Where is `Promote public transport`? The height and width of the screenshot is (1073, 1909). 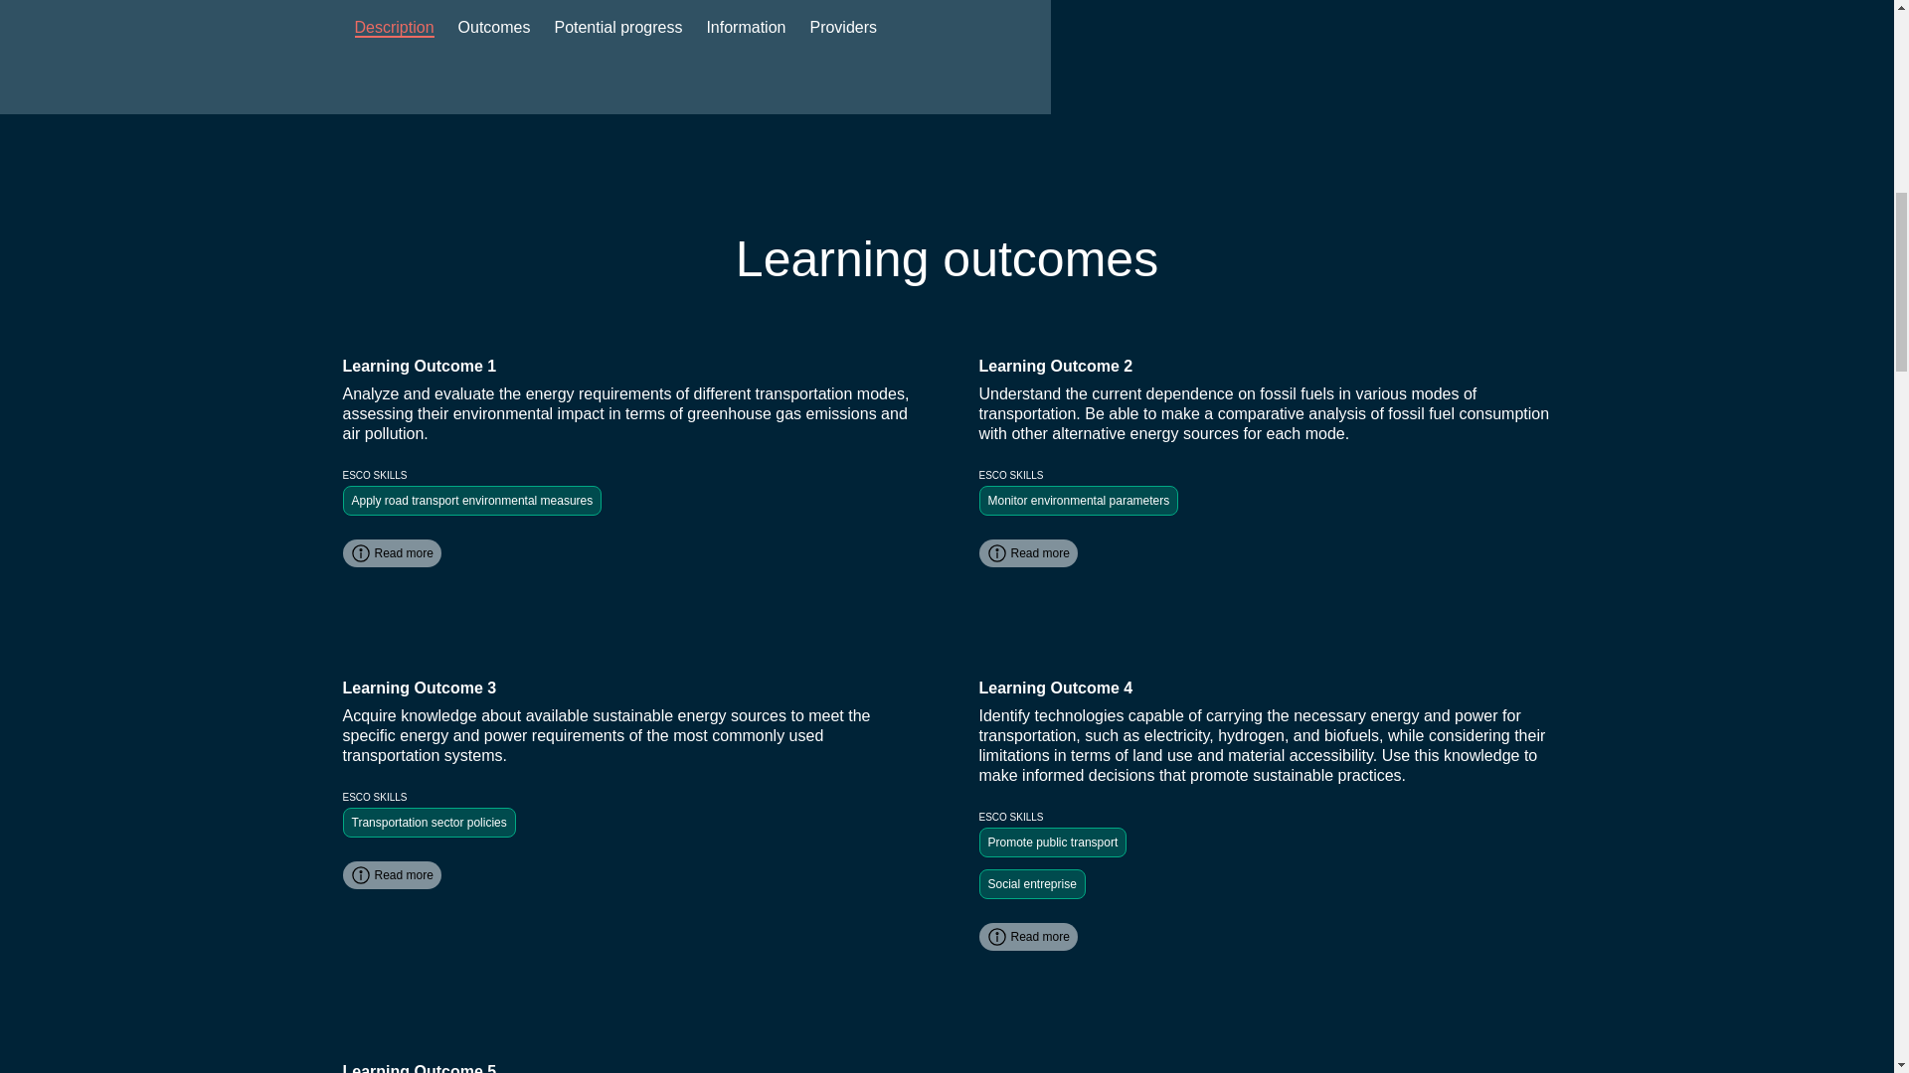
Promote public transport is located at coordinates (1052, 842).